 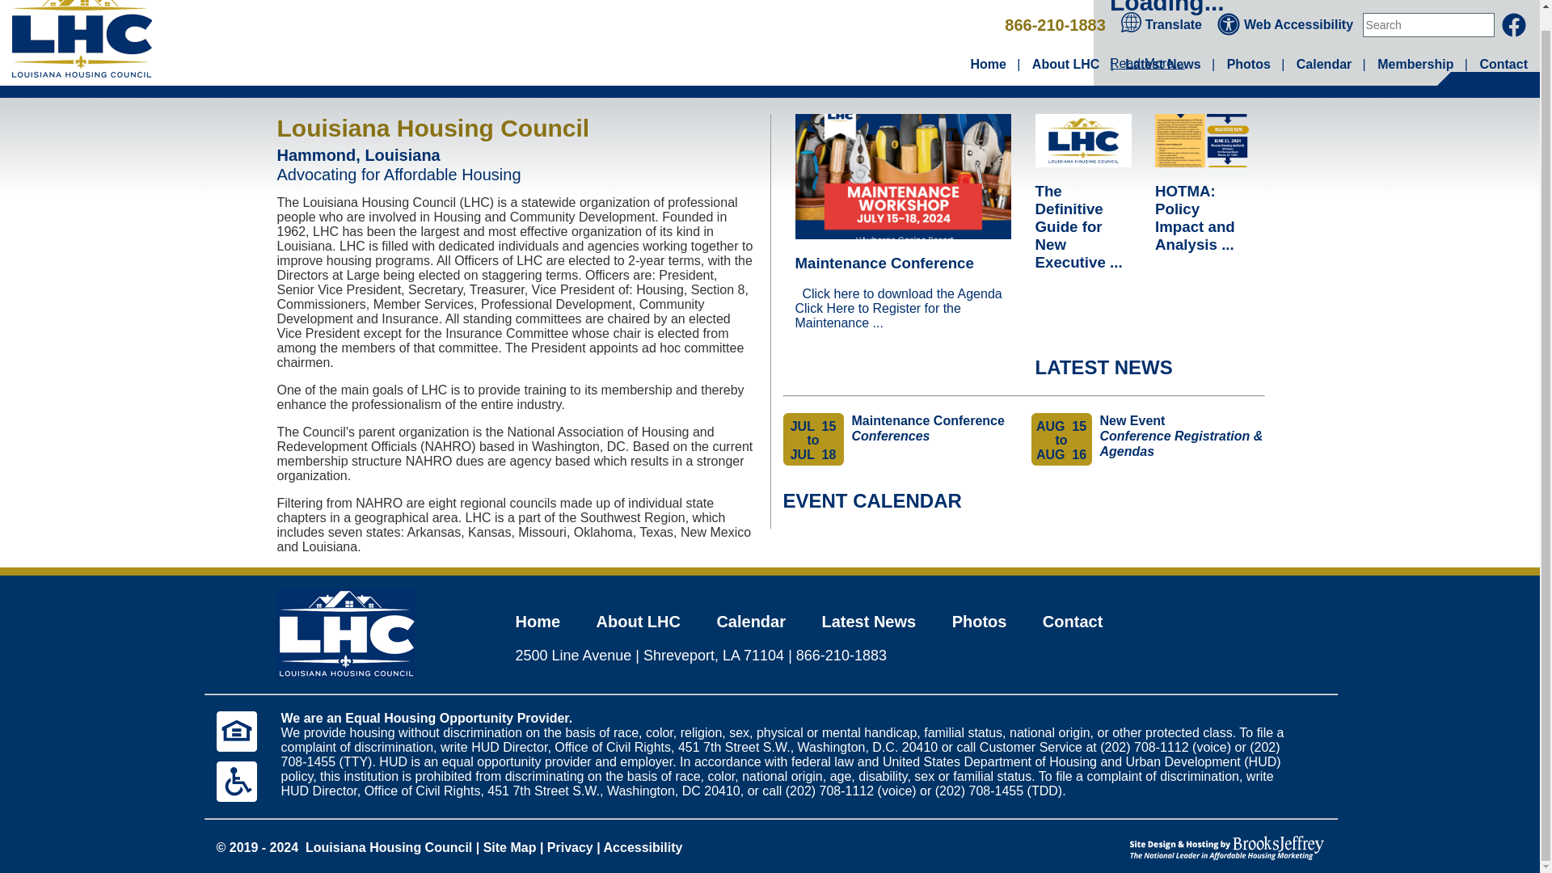 I want to click on Latest News, so click(x=1162, y=64).